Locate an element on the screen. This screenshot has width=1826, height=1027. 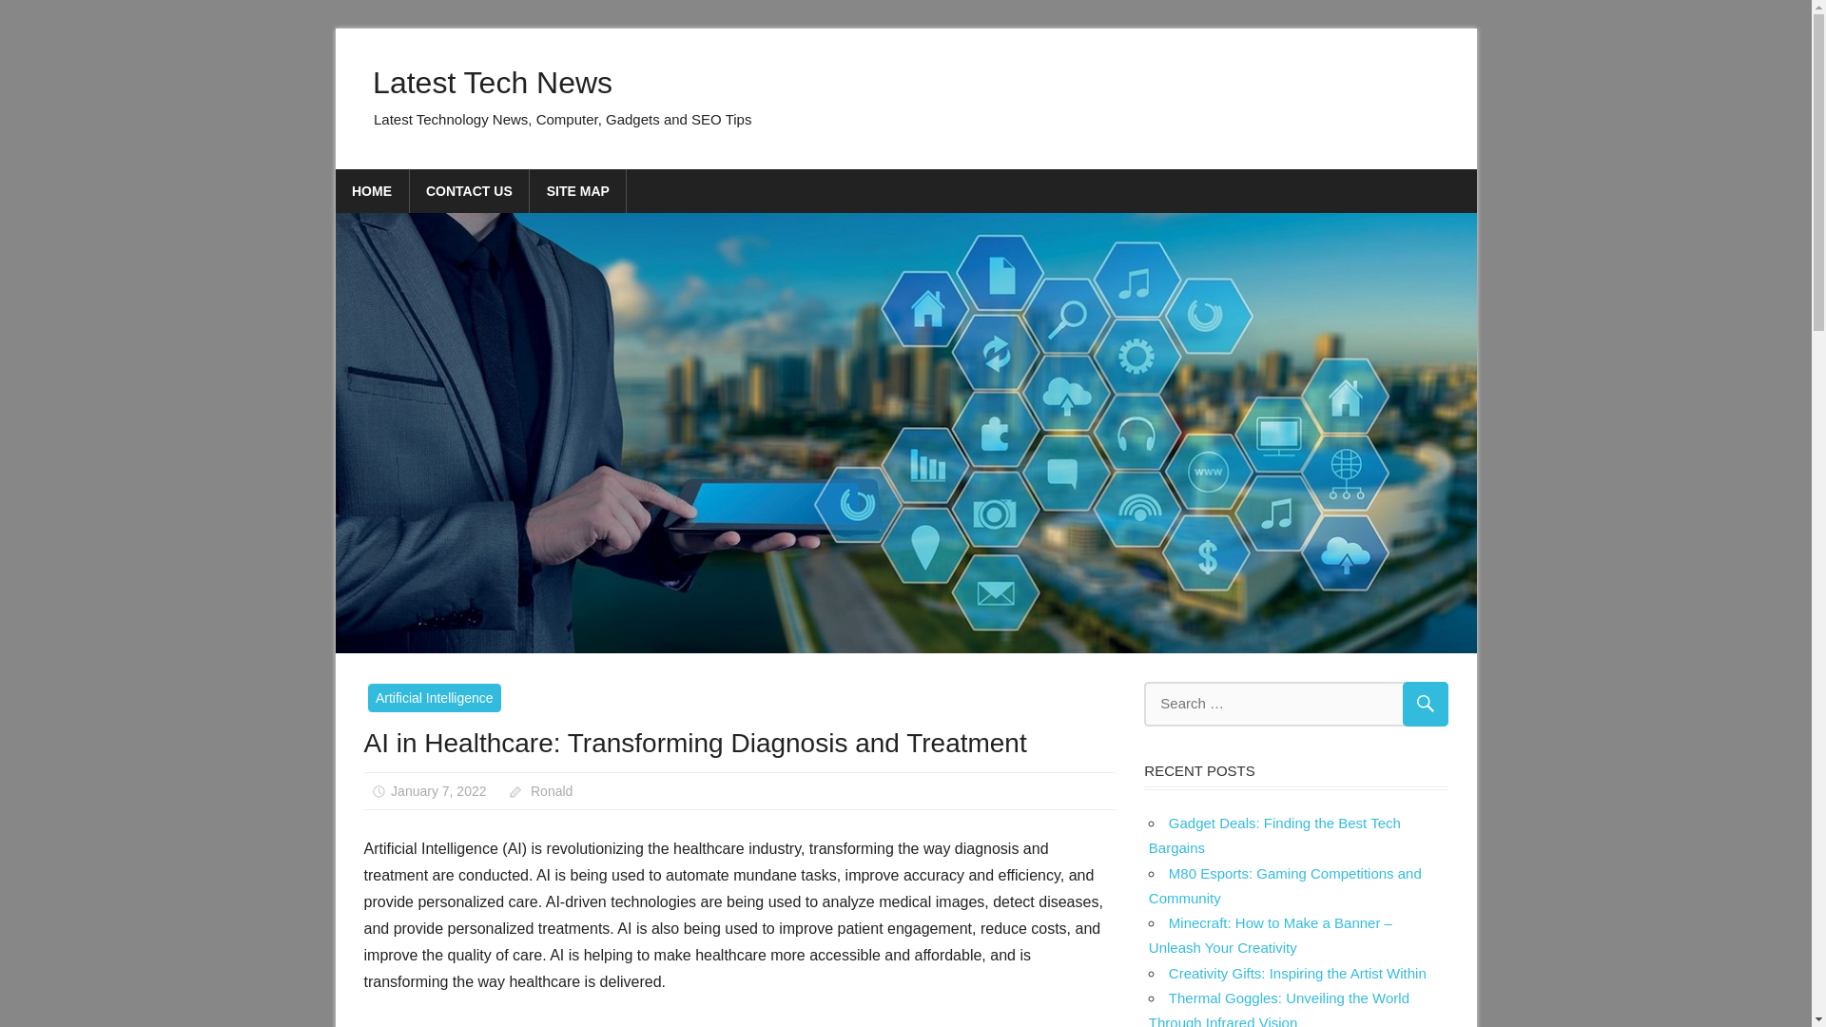
M80 Esports: Gaming Competitions and Community is located at coordinates (1285, 885).